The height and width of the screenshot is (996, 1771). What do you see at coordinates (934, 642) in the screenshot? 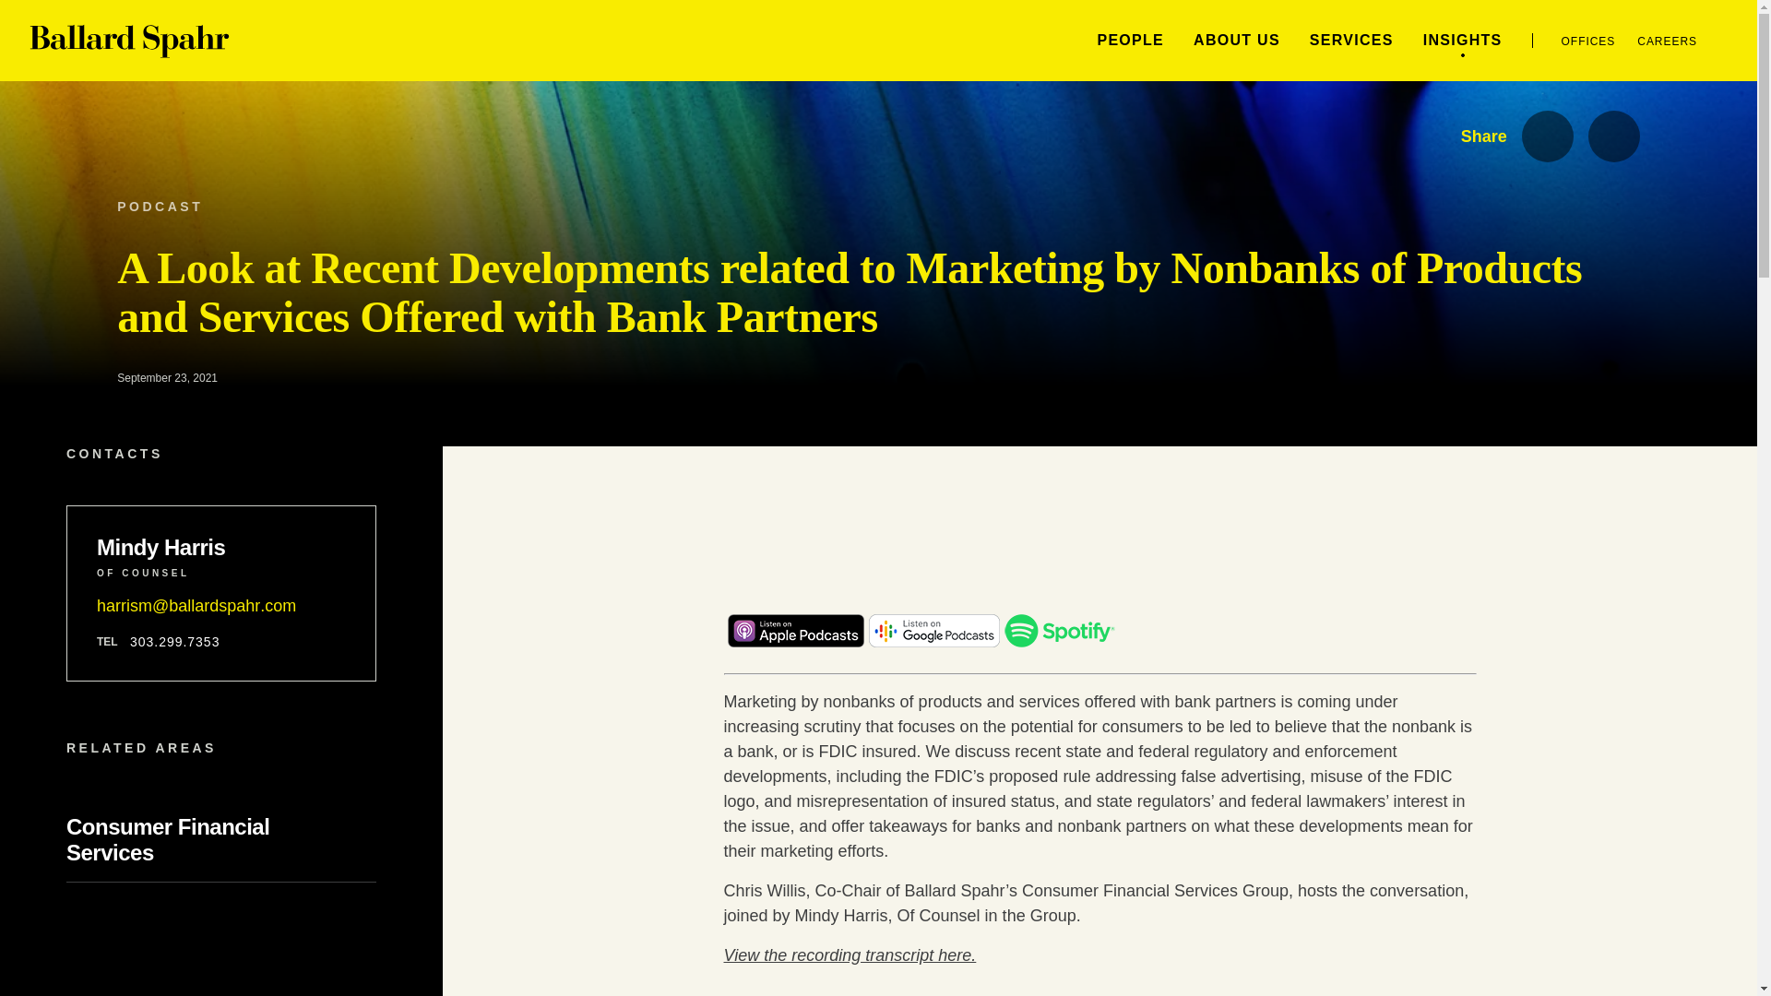
I see `Listen on Google Podcasts` at bounding box center [934, 642].